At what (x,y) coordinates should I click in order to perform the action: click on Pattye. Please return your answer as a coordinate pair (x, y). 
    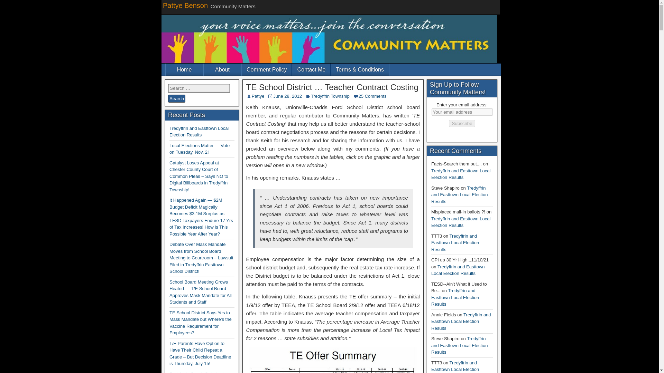
    Looking at the image, I should click on (258, 96).